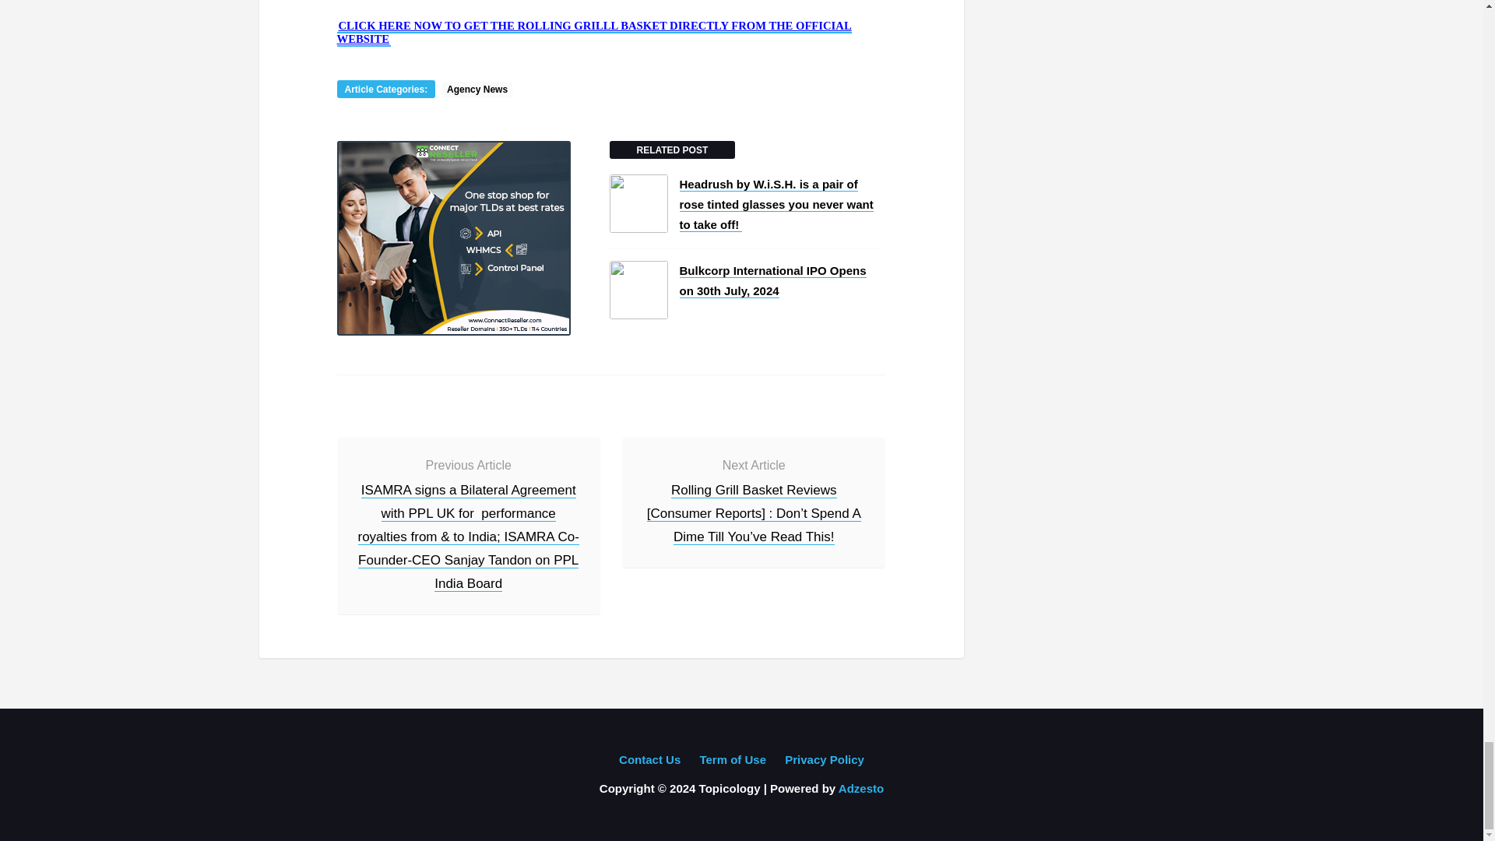 Image resolution: width=1495 pixels, height=841 pixels. Describe the element at coordinates (477, 89) in the screenshot. I see `Agency News` at that location.